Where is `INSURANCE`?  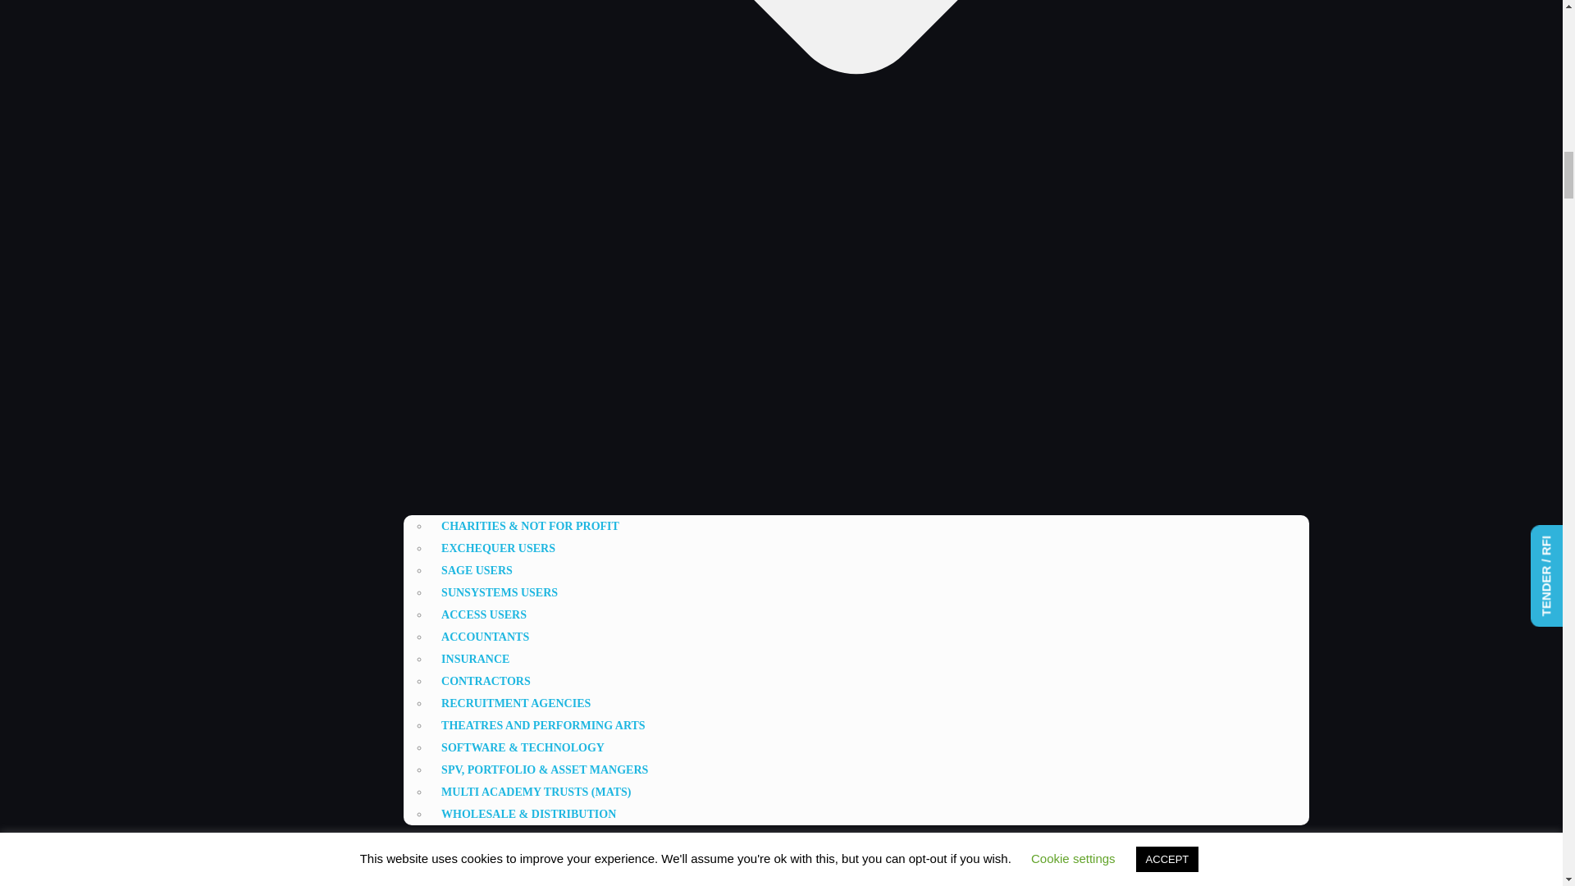 INSURANCE is located at coordinates (476, 659).